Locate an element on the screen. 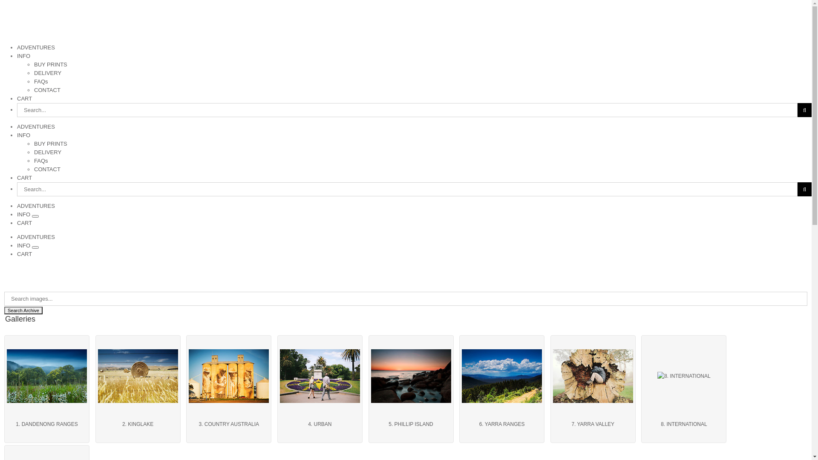 The height and width of the screenshot is (460, 818). FAQs is located at coordinates (41, 82).